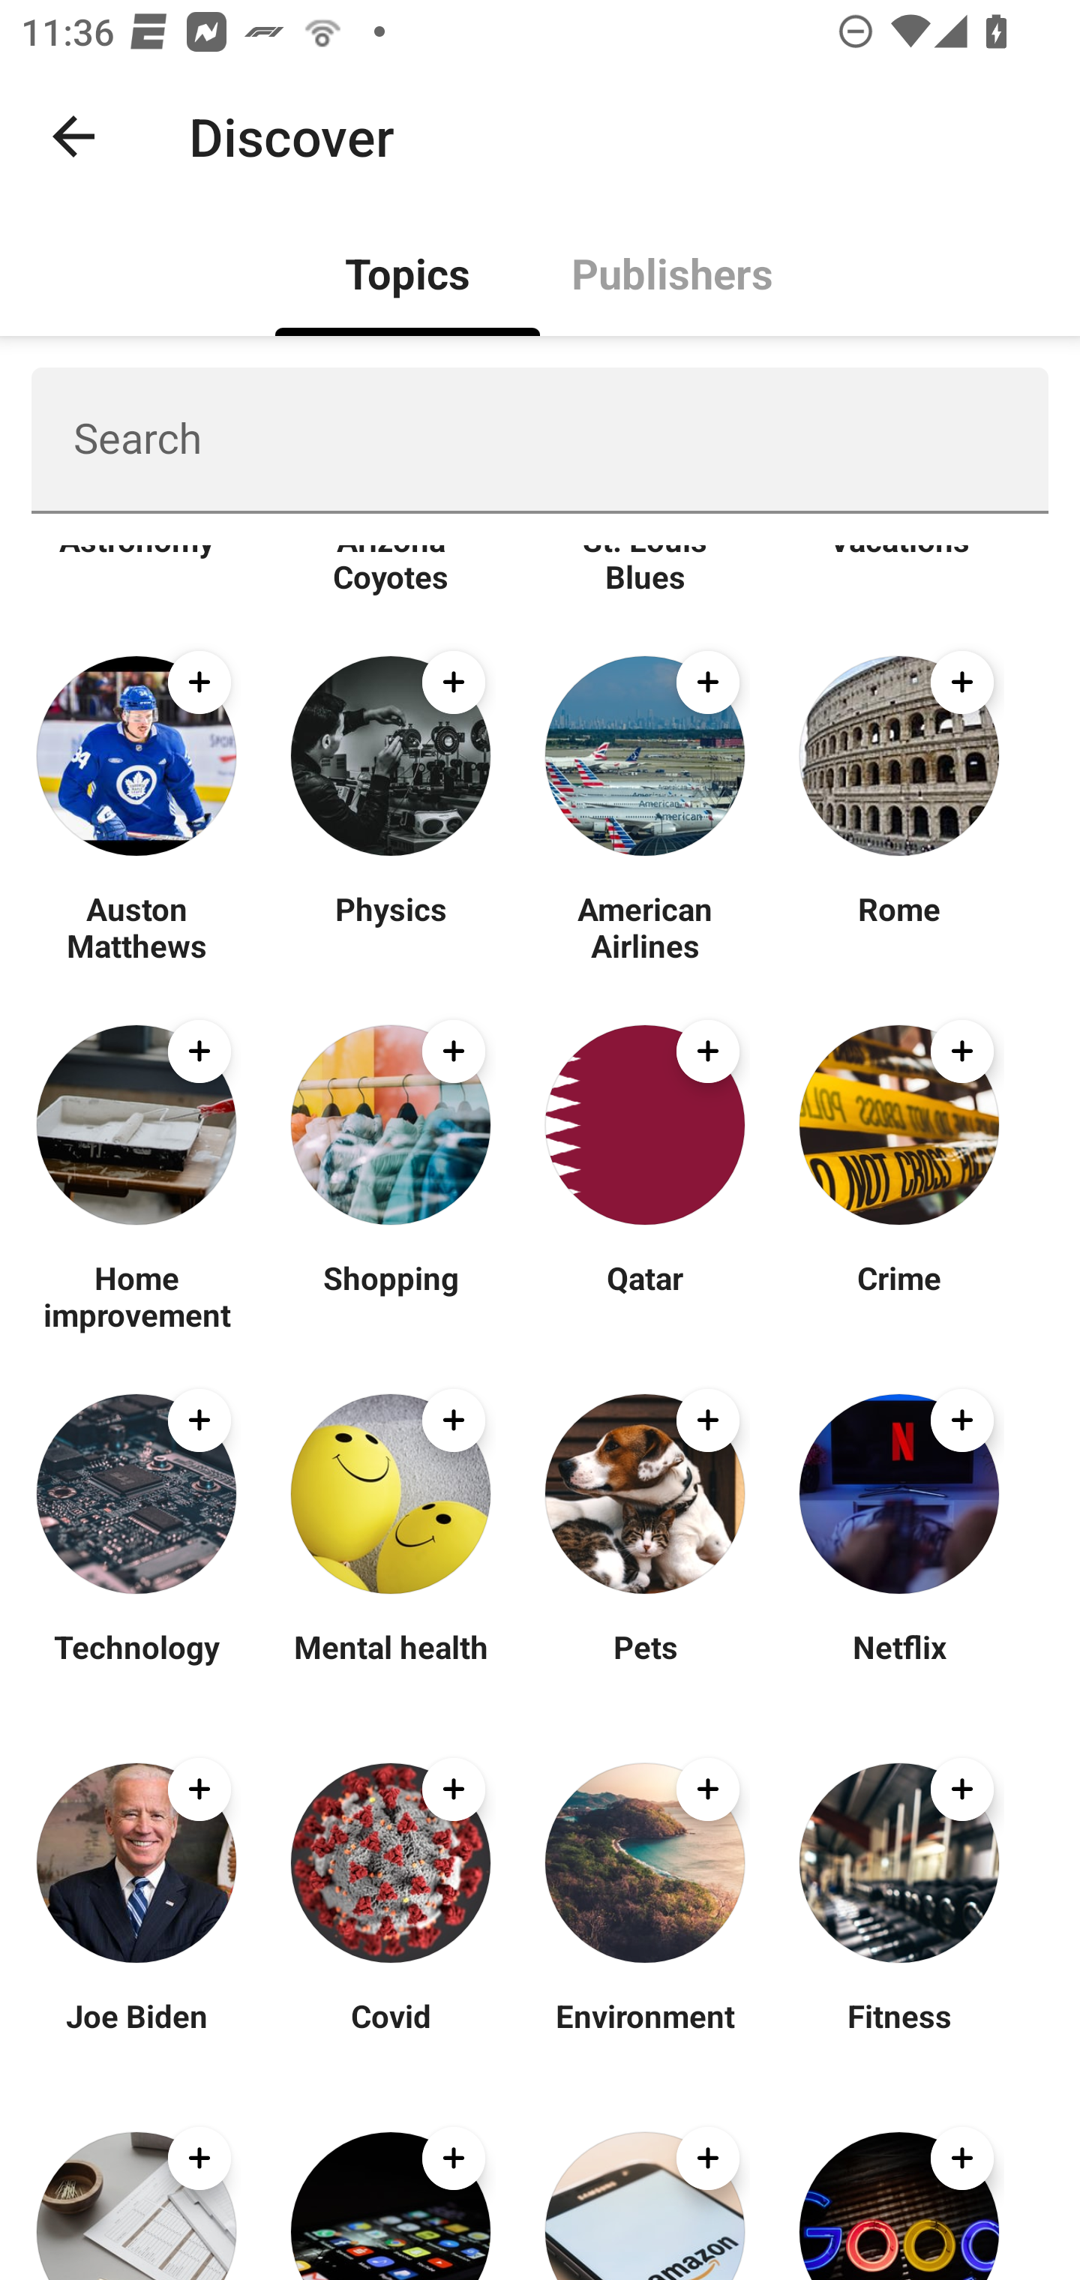 This screenshot has height=2280, width=1080. Describe the element at coordinates (898, 2035) in the screenshot. I see `Fitness` at that location.